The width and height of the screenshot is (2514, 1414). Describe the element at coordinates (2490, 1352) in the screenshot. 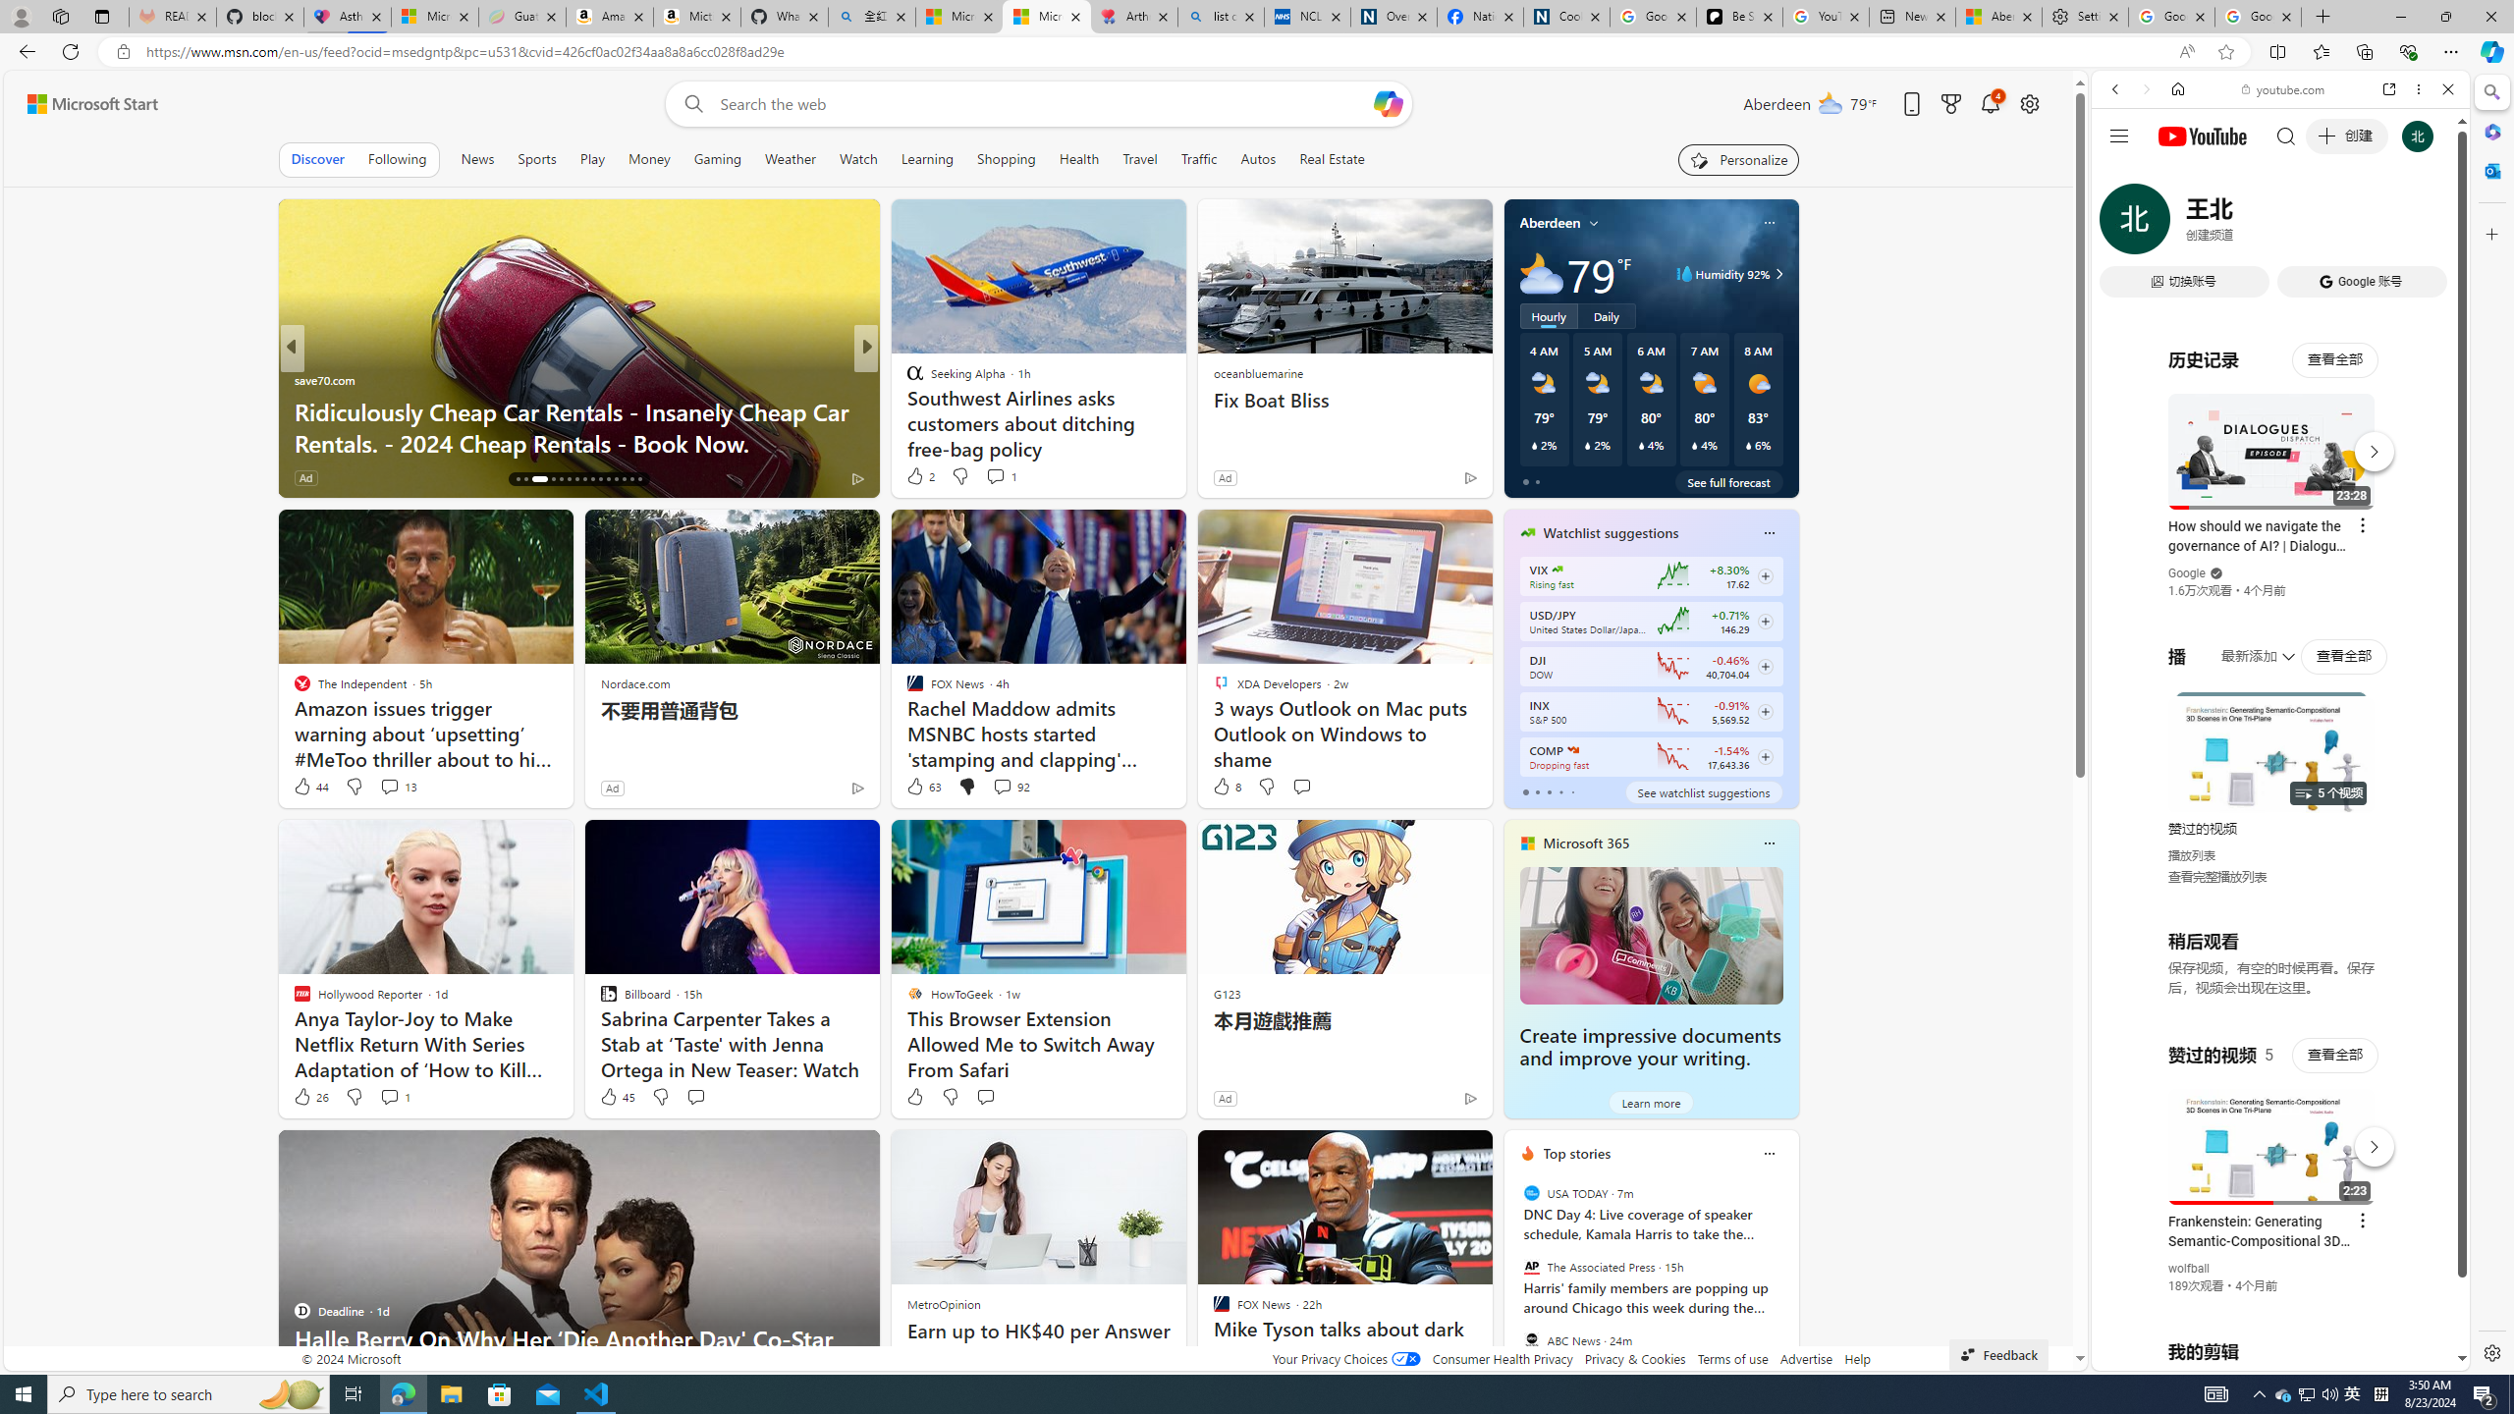

I see `Settings` at that location.